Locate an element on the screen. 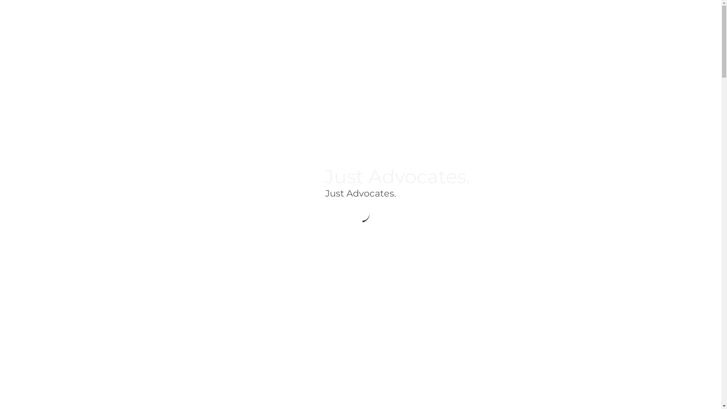  SEE WHAT WE CAN DO FOR YOU is located at coordinates (360, 251).